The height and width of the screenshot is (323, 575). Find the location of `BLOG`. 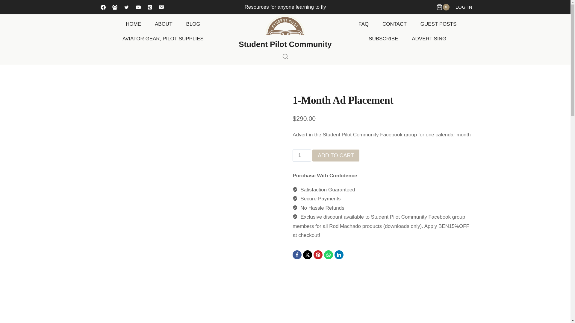

BLOG is located at coordinates (193, 24).